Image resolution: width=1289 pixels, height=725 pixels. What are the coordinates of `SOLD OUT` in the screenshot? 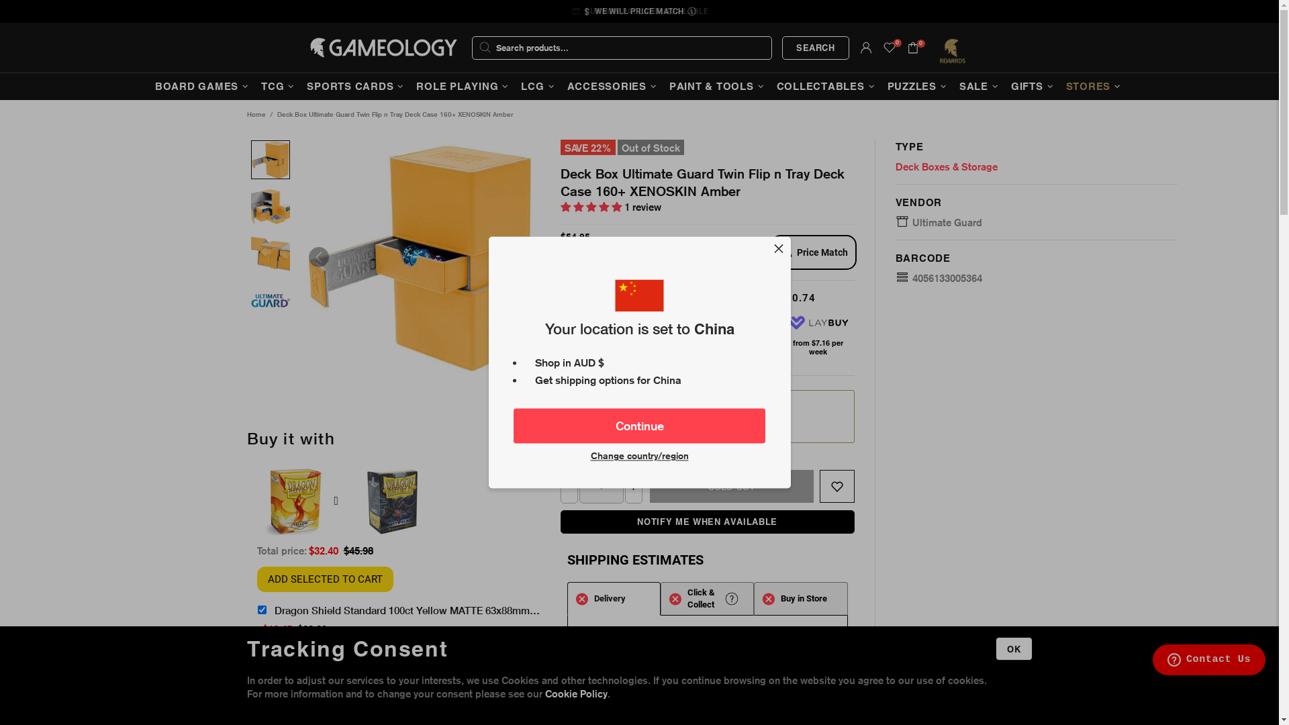 It's located at (732, 486).